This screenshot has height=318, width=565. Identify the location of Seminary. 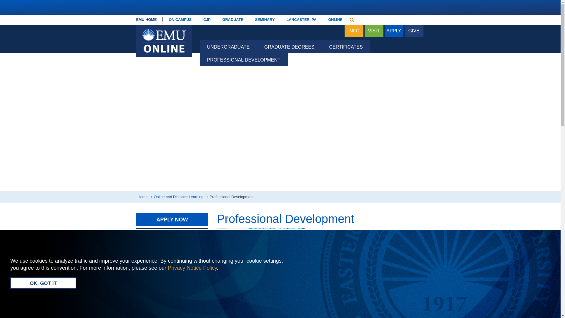
(265, 19).